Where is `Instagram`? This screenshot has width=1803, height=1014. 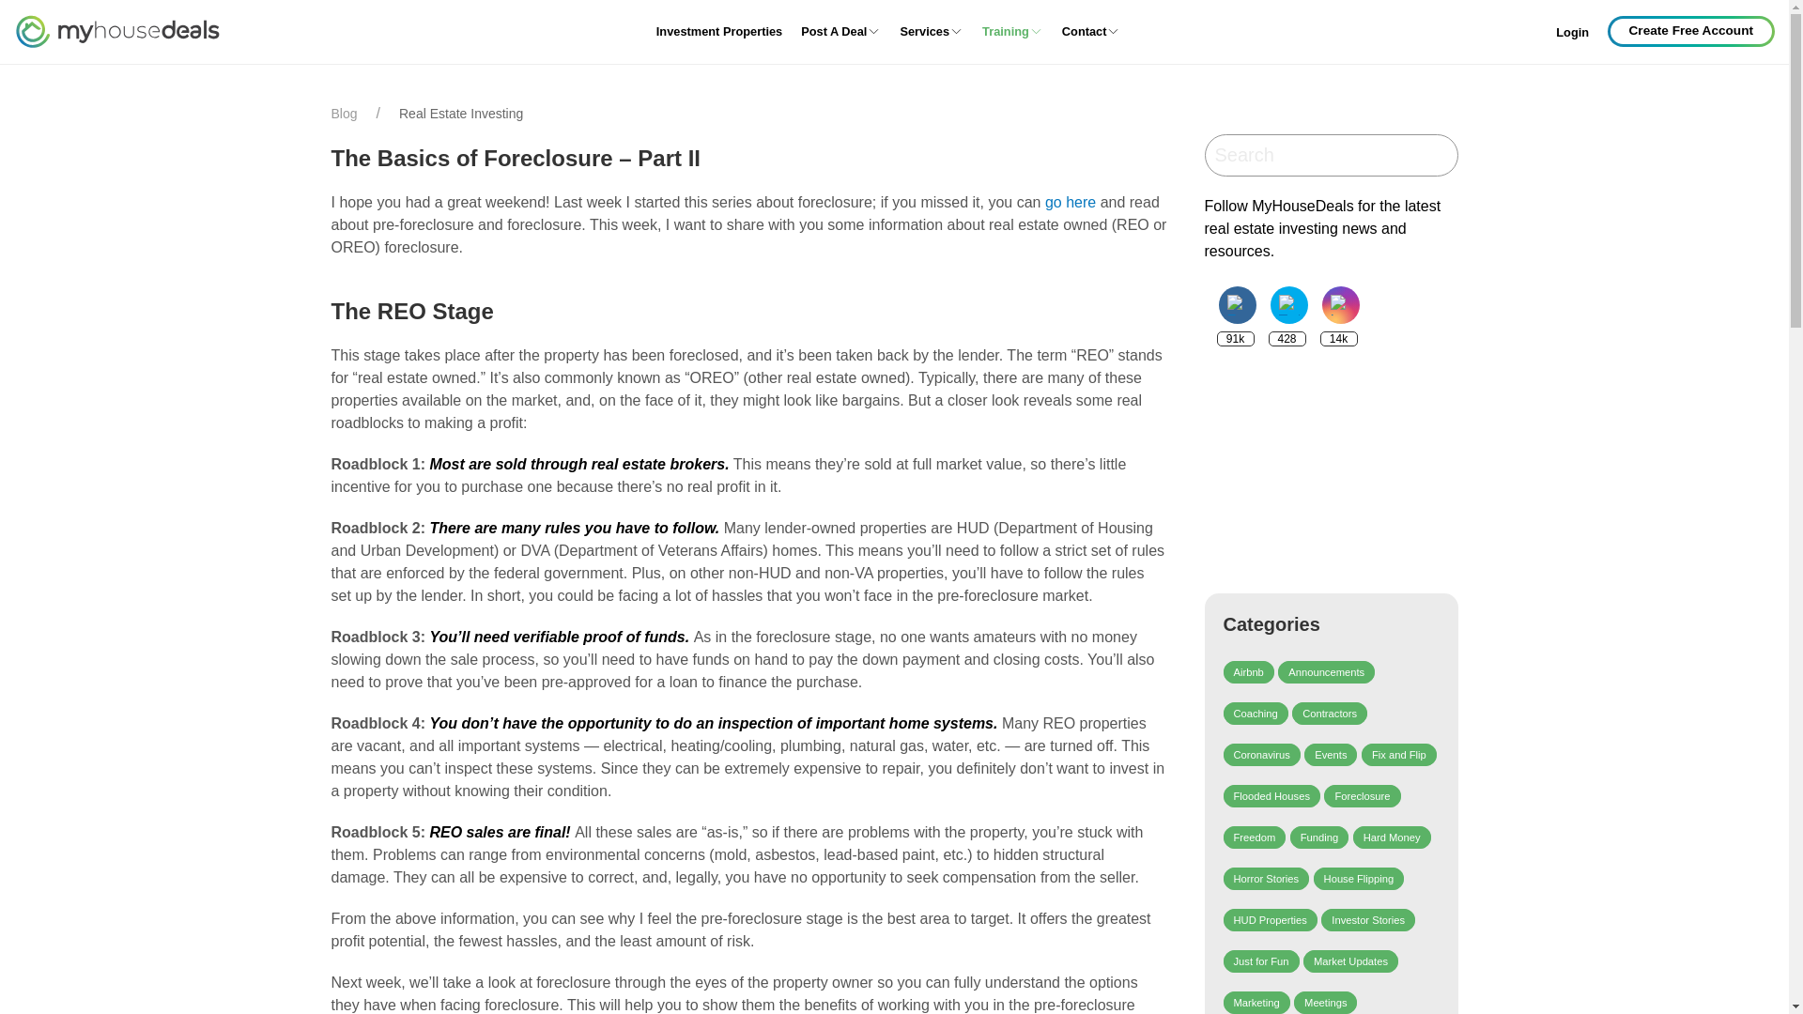
Instagram is located at coordinates (1340, 304).